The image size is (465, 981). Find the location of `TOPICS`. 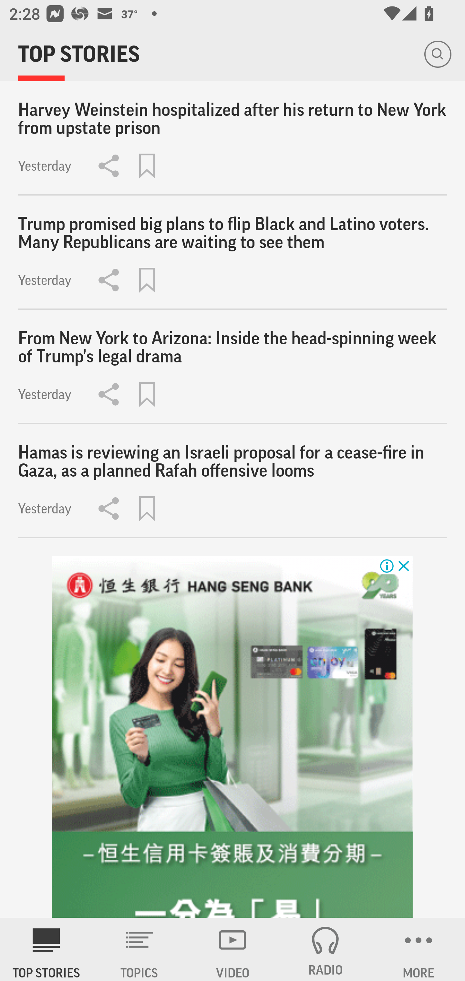

TOPICS is located at coordinates (139, 949).